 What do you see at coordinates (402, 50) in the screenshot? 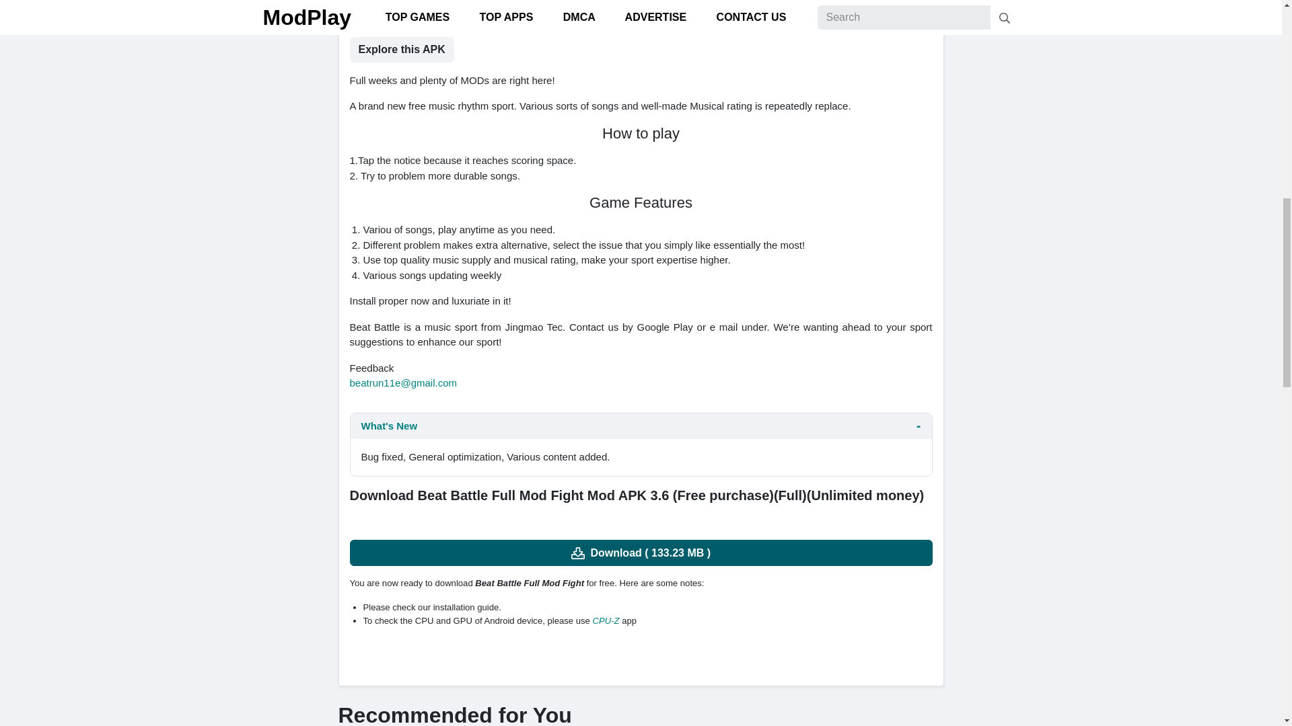
I see `Explore this APK` at bounding box center [402, 50].